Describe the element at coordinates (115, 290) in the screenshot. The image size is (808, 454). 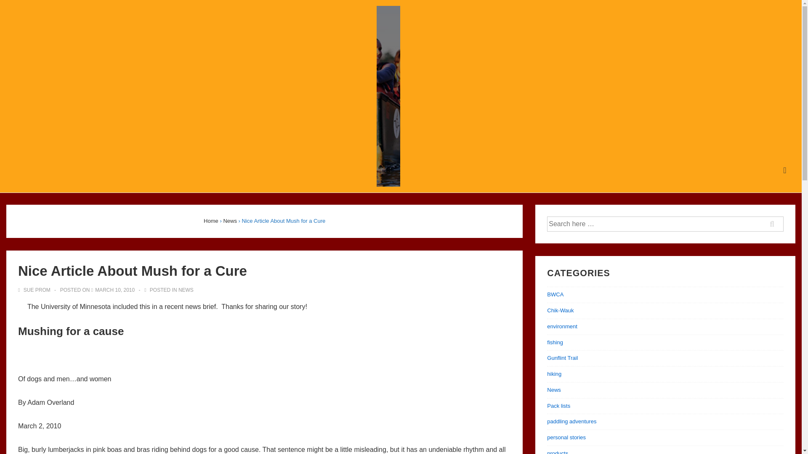
I see `MARCH 10, 2010` at that location.